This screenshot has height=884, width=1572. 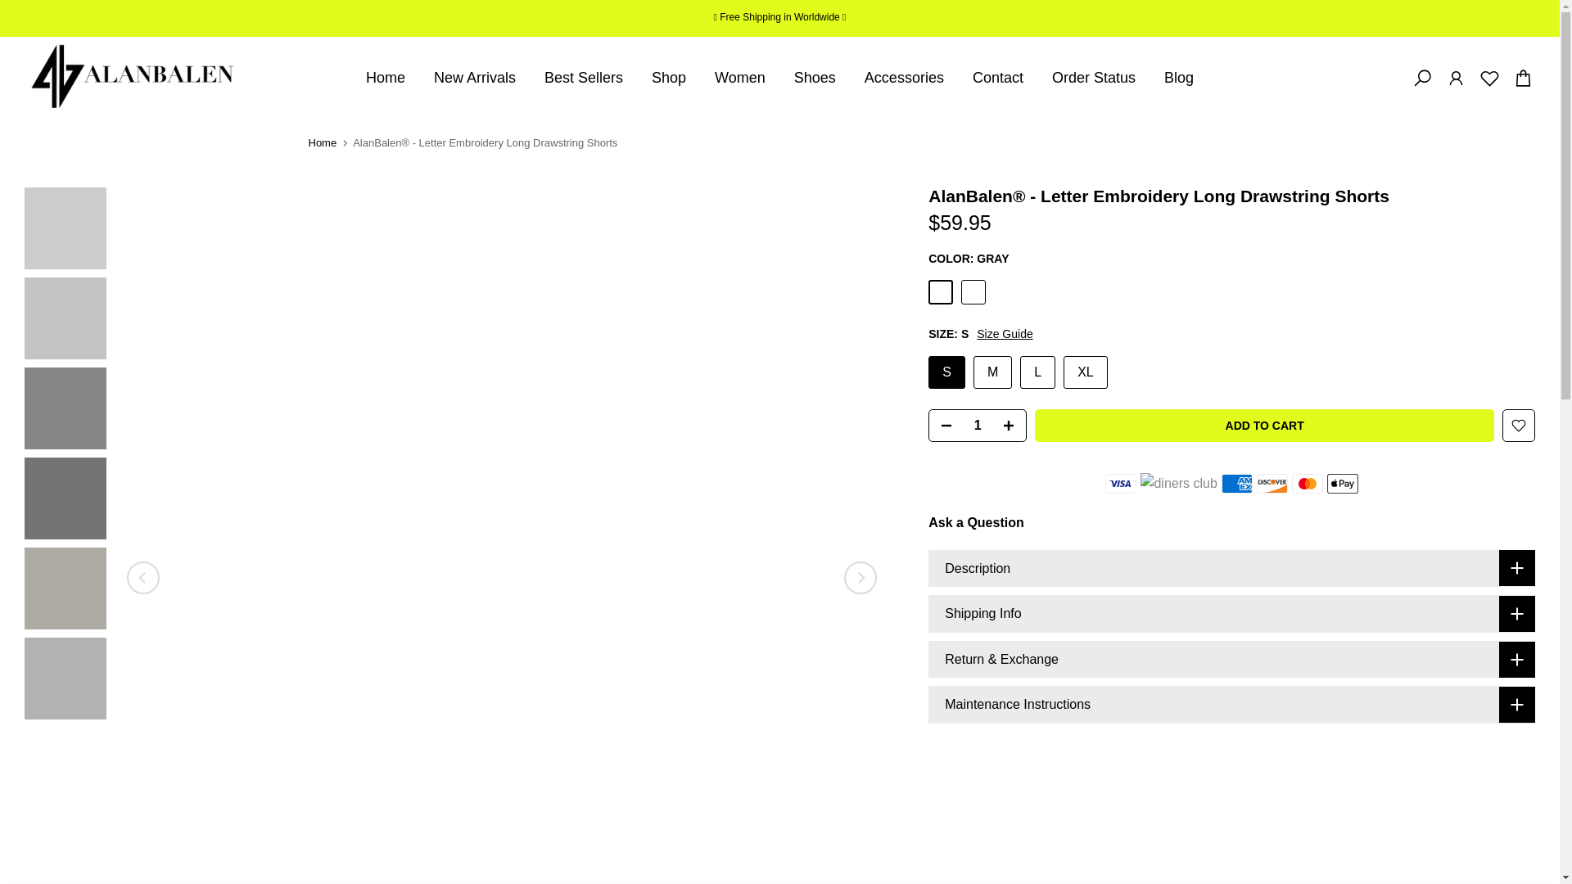 What do you see at coordinates (322, 142) in the screenshot?
I see `Home` at bounding box center [322, 142].